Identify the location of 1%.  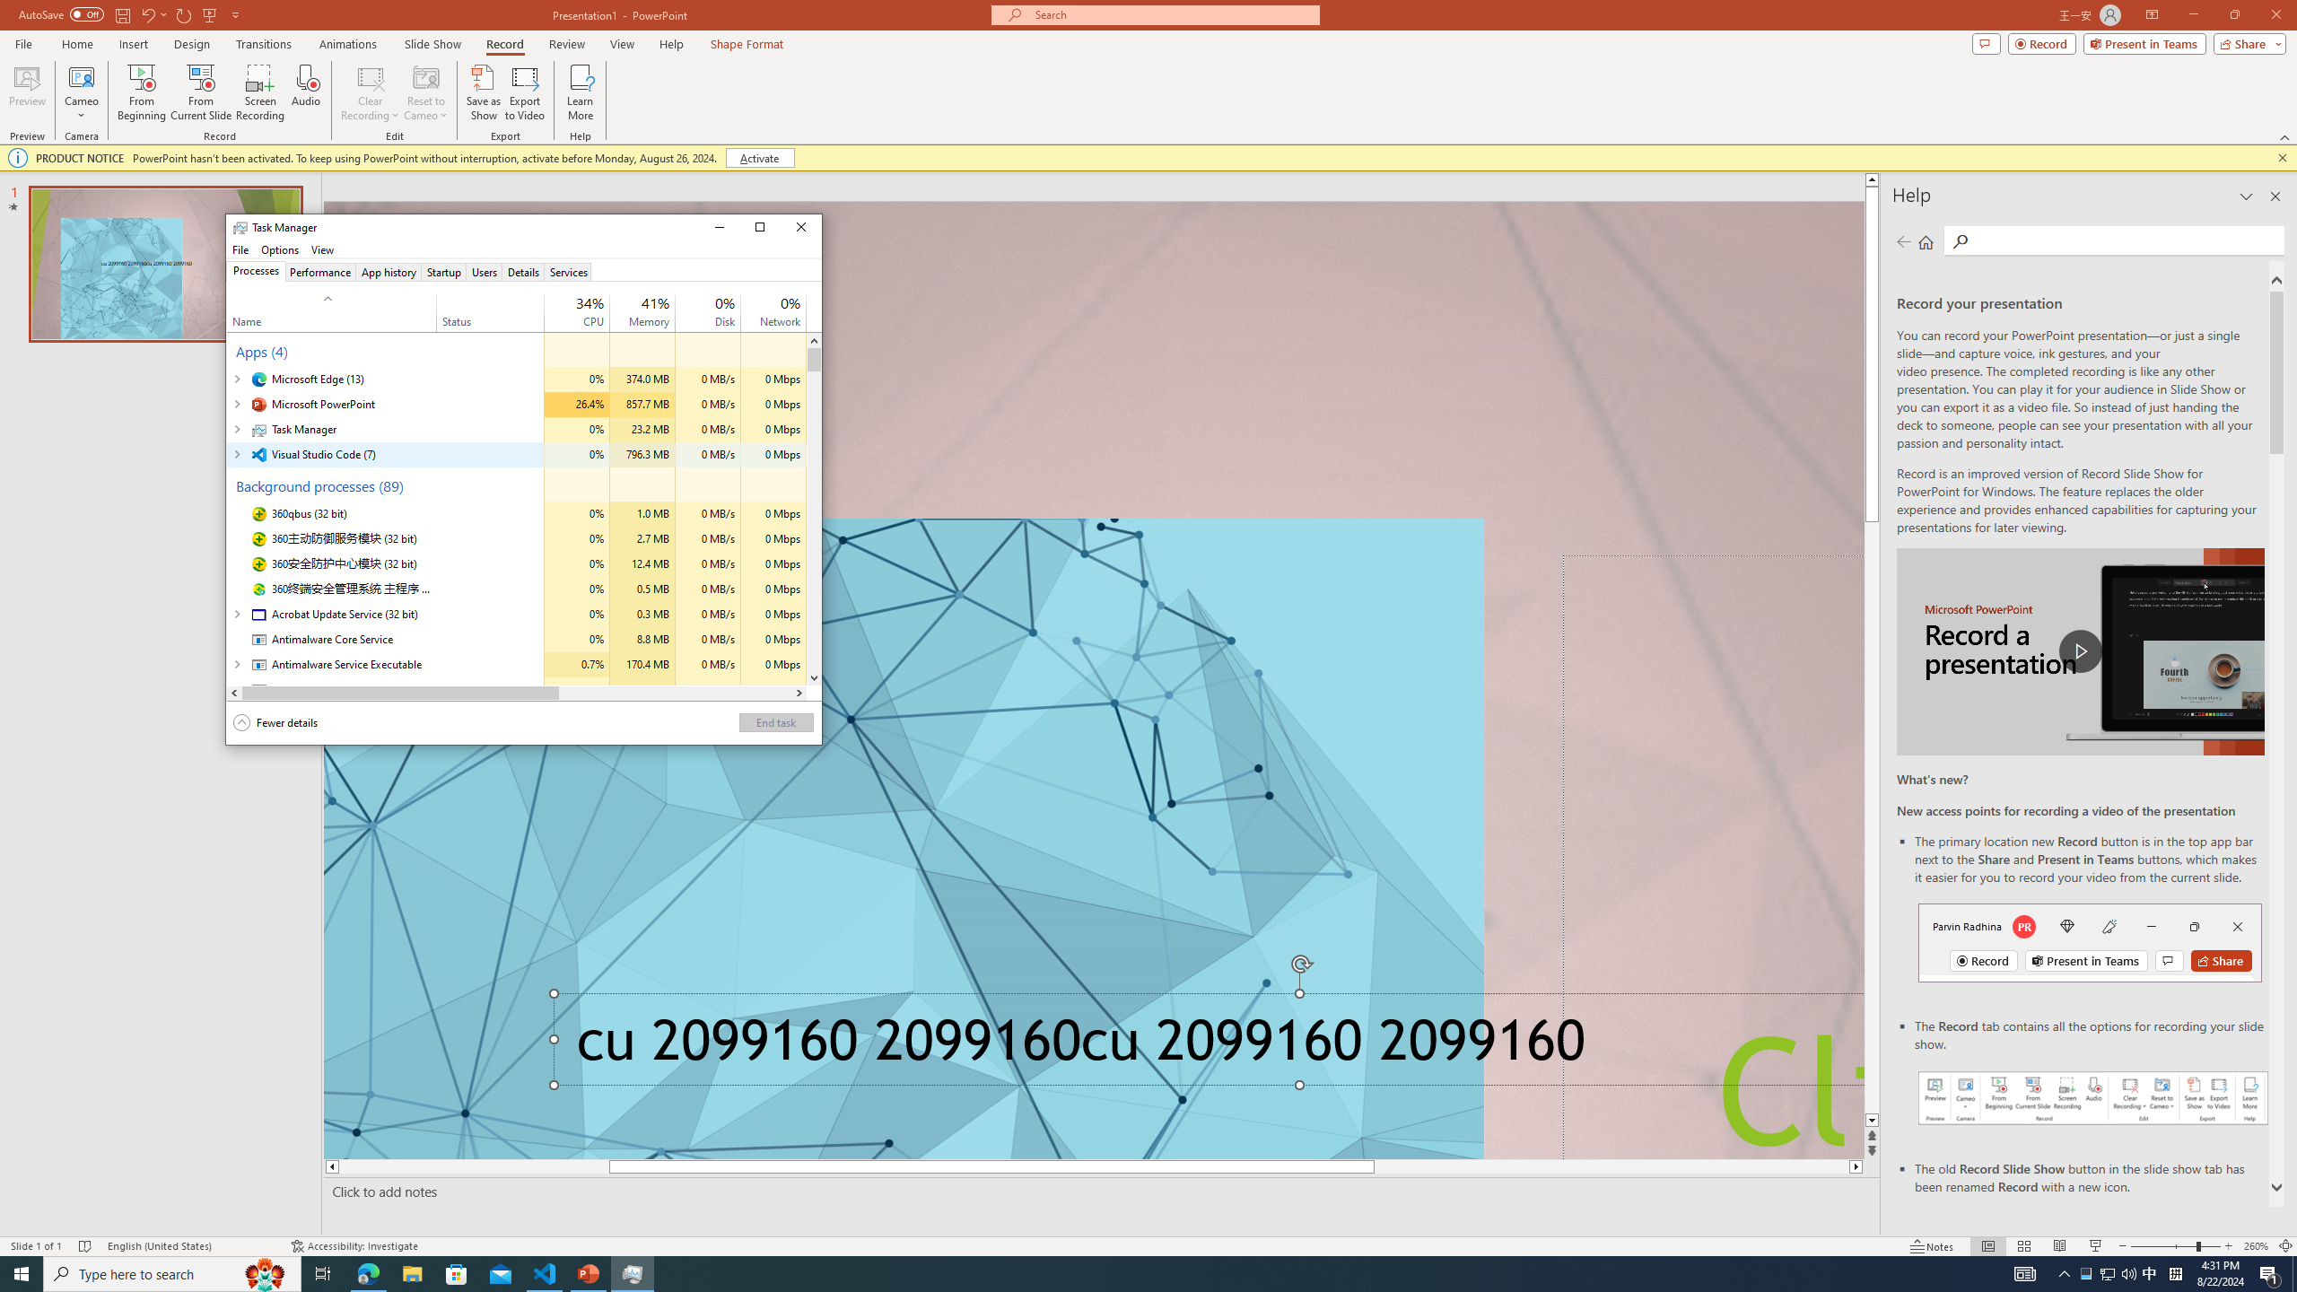
(725, 302).